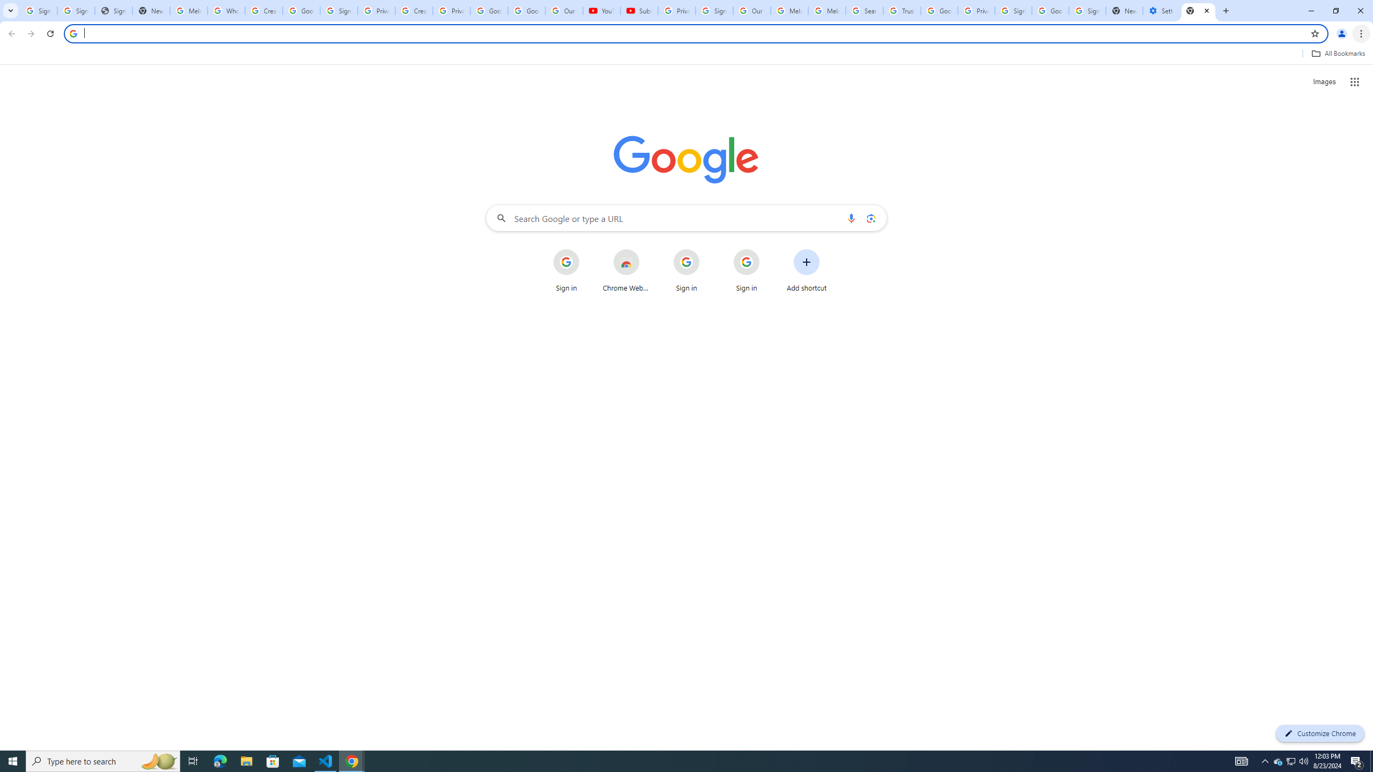 The width and height of the screenshot is (1373, 772). What do you see at coordinates (1320, 733) in the screenshot?
I see `Customize Chrome` at bounding box center [1320, 733].